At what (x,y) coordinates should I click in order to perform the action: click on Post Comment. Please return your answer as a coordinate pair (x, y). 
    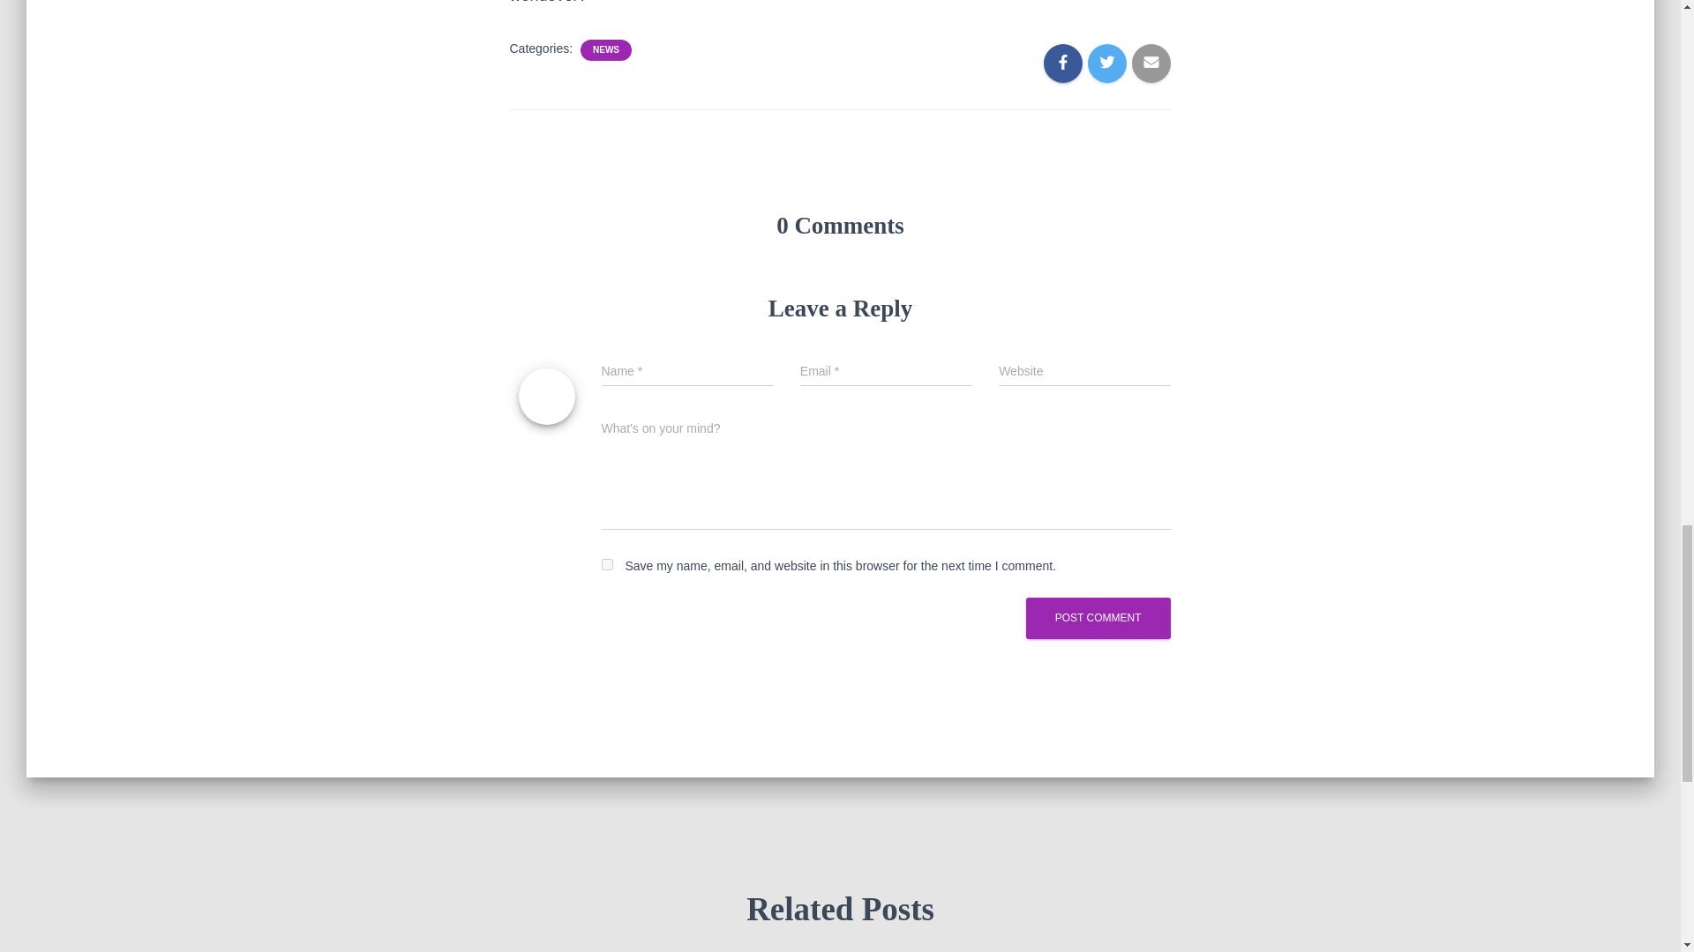
    Looking at the image, I should click on (1098, 618).